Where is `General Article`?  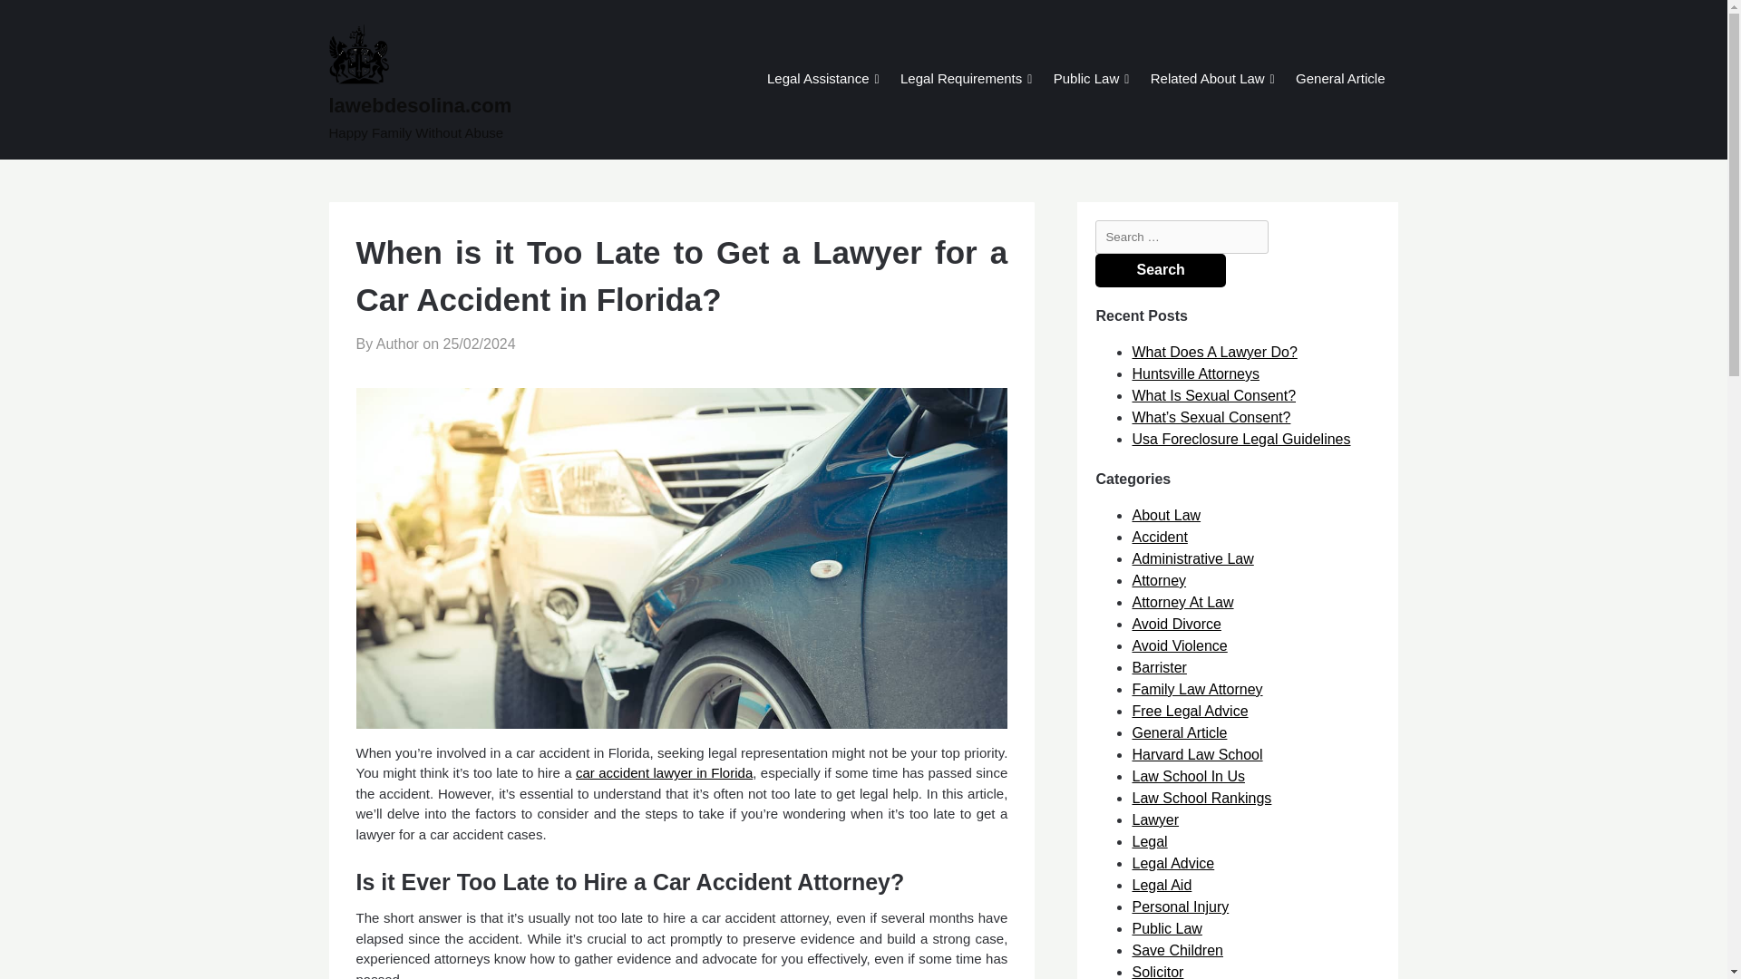 General Article is located at coordinates (1339, 80).